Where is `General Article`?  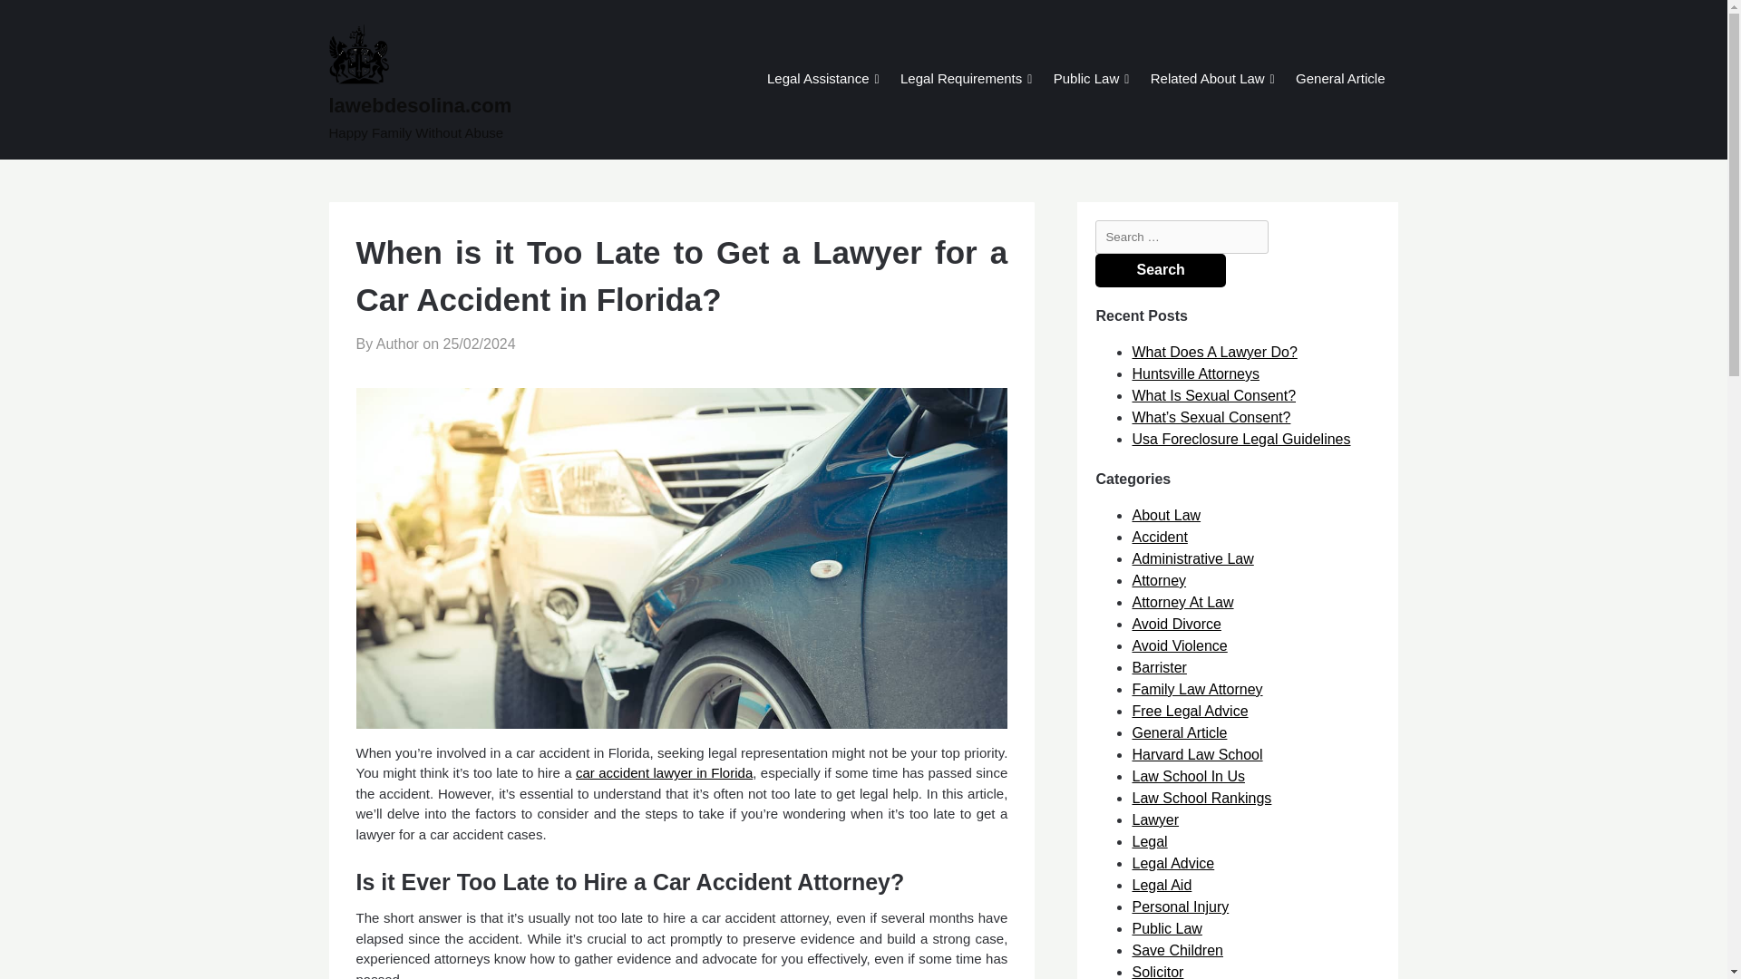 General Article is located at coordinates (1339, 80).